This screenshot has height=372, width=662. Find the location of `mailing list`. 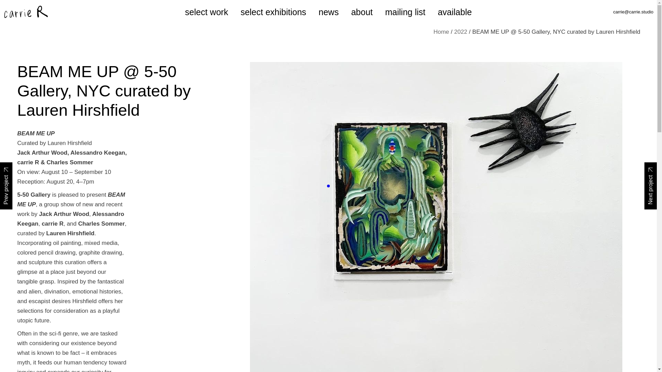

mailing list is located at coordinates (405, 12).